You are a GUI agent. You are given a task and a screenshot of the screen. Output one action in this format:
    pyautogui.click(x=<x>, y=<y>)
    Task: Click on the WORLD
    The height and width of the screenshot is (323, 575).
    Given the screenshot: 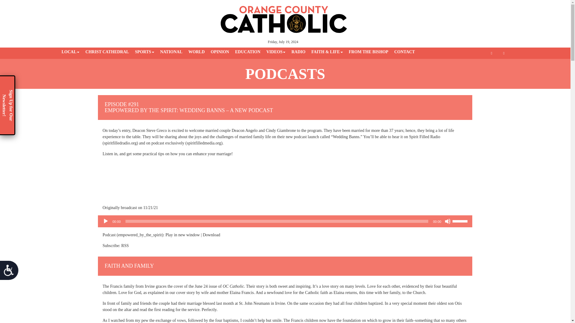 What is the action you would take?
    pyautogui.click(x=196, y=52)
    